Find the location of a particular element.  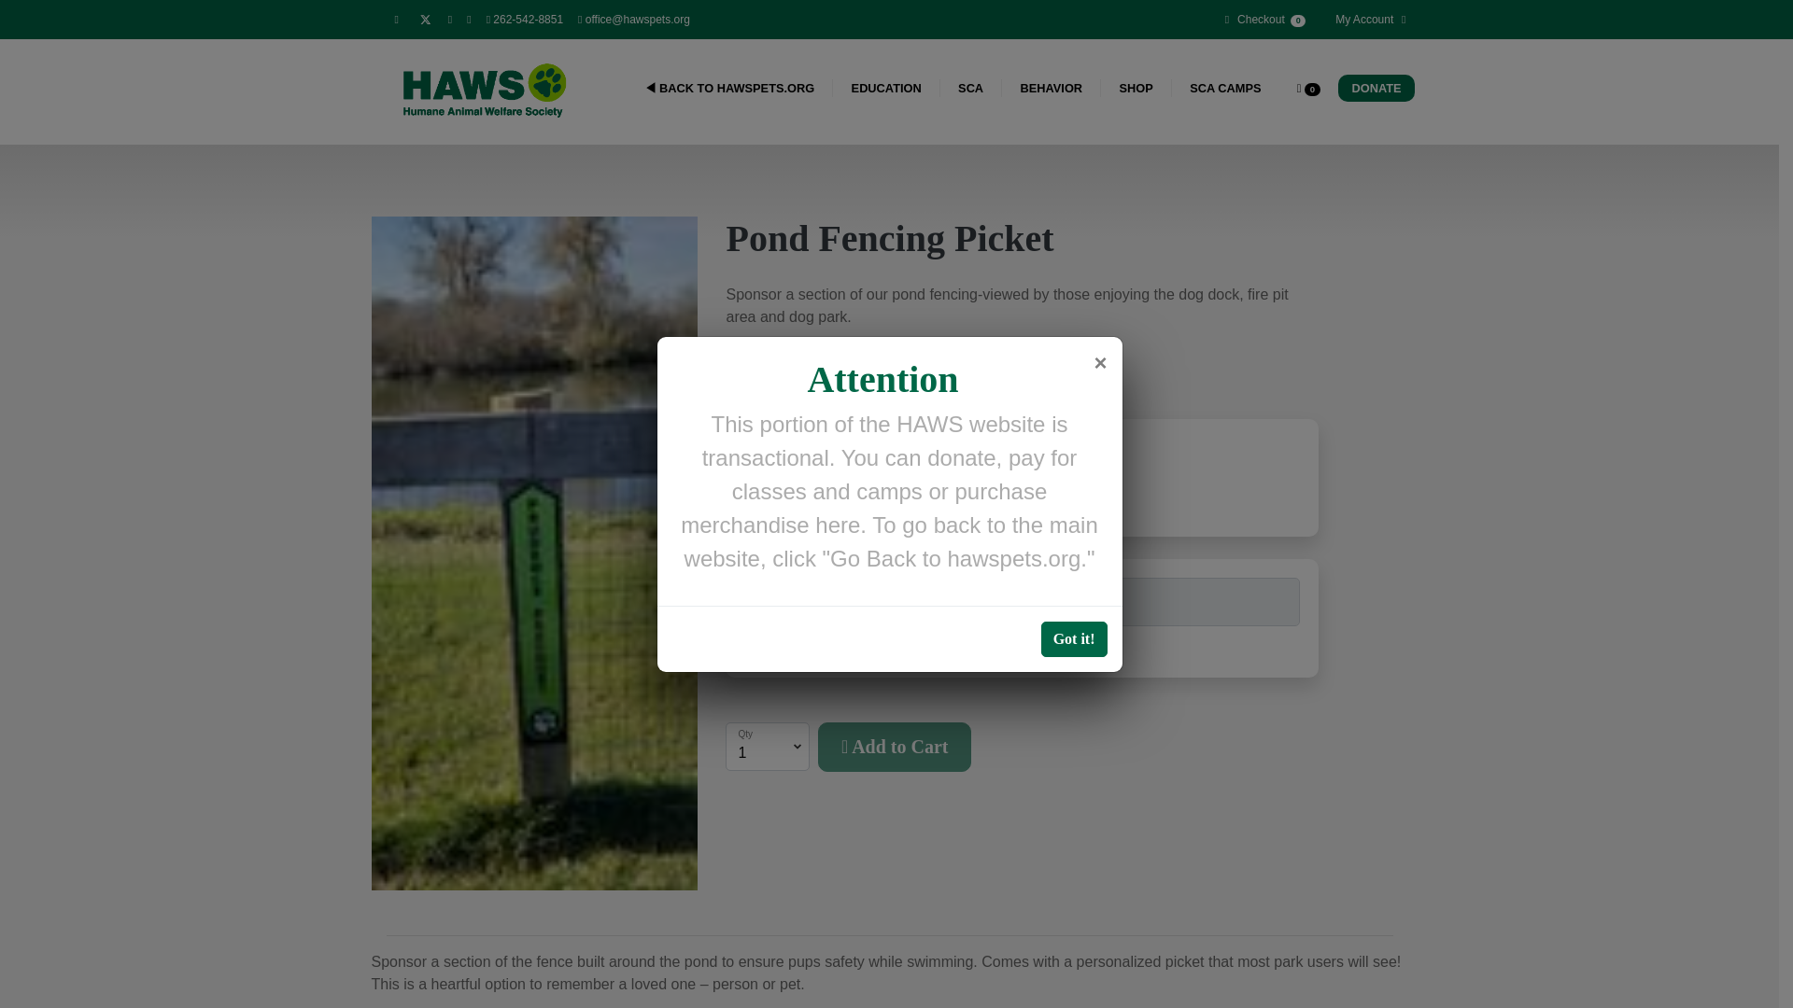

0 is located at coordinates (819, 480).